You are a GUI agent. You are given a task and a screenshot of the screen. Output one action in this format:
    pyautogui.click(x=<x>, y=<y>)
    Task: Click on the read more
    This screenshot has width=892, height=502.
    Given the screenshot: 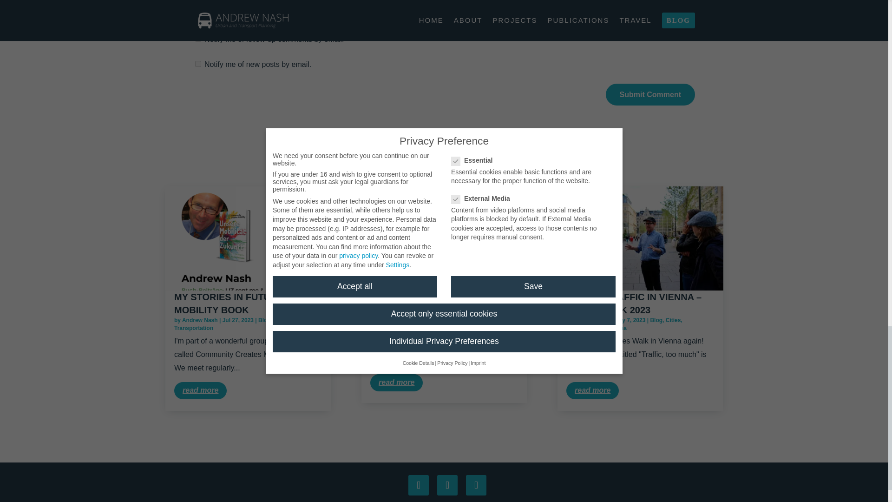 What is the action you would take?
    pyautogui.click(x=396, y=383)
    